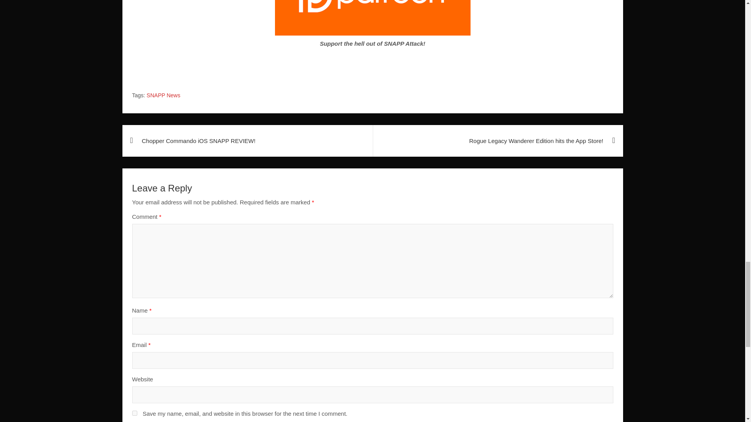 Image resolution: width=751 pixels, height=422 pixels. I want to click on yes, so click(135, 413).